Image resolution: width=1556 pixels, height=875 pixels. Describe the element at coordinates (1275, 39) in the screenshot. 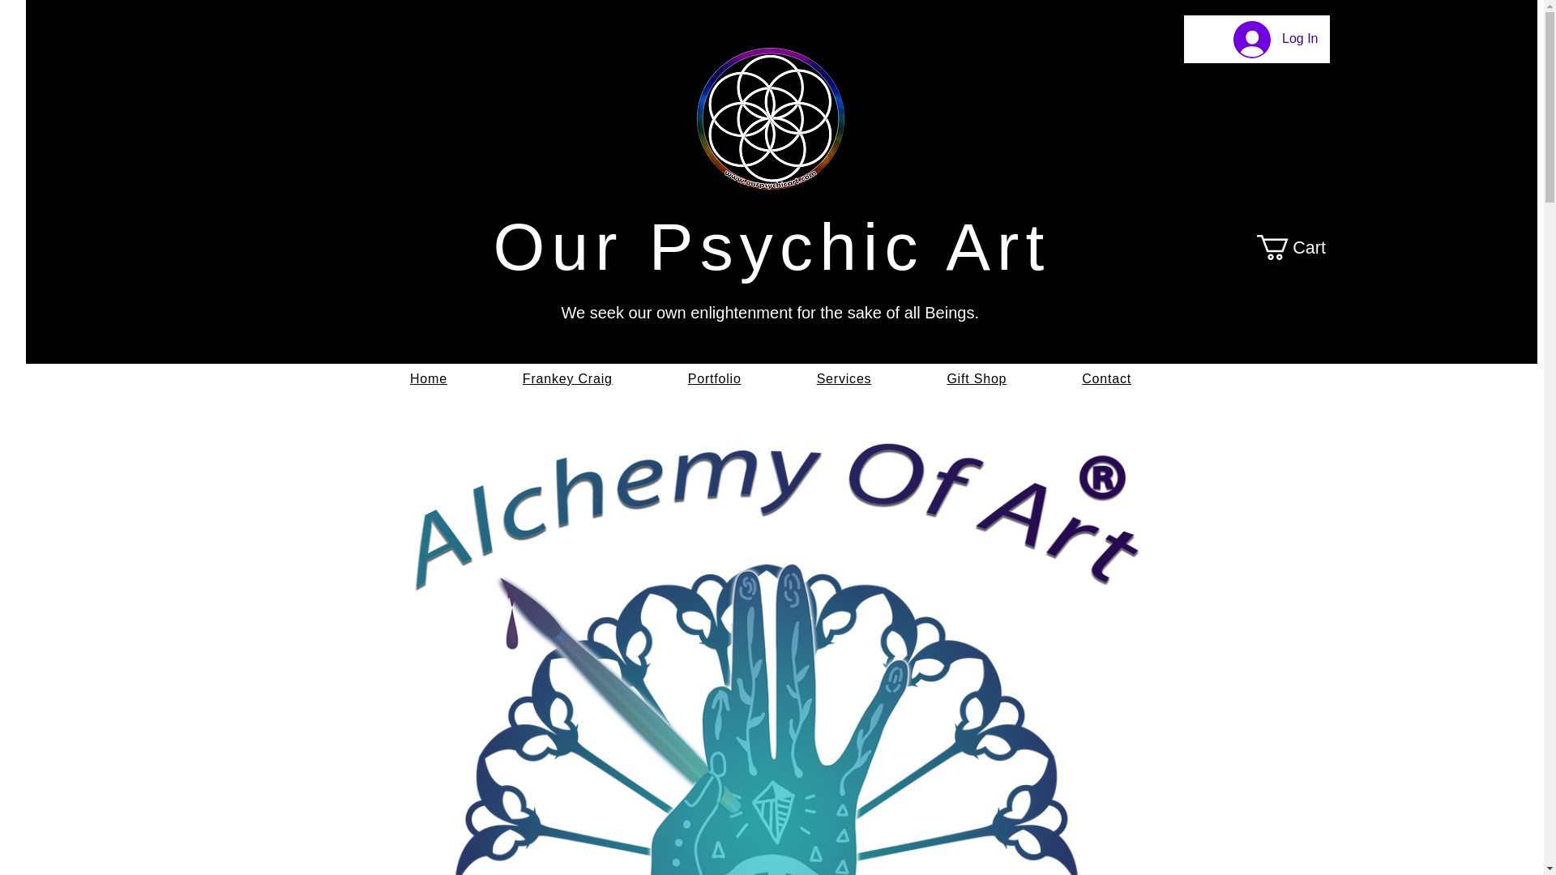

I see `Log In` at that location.